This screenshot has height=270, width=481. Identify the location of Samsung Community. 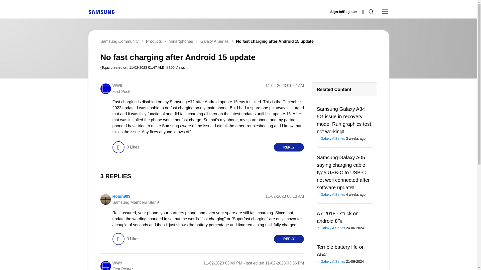
(119, 41).